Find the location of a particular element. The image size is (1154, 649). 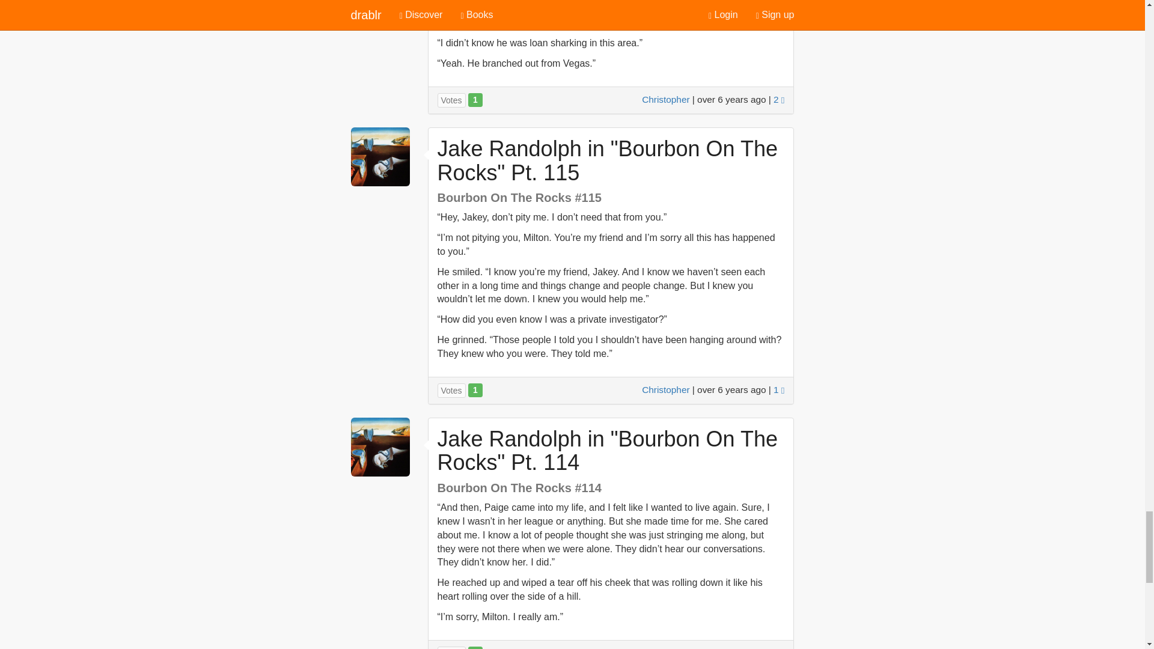

Comments is located at coordinates (779, 389).